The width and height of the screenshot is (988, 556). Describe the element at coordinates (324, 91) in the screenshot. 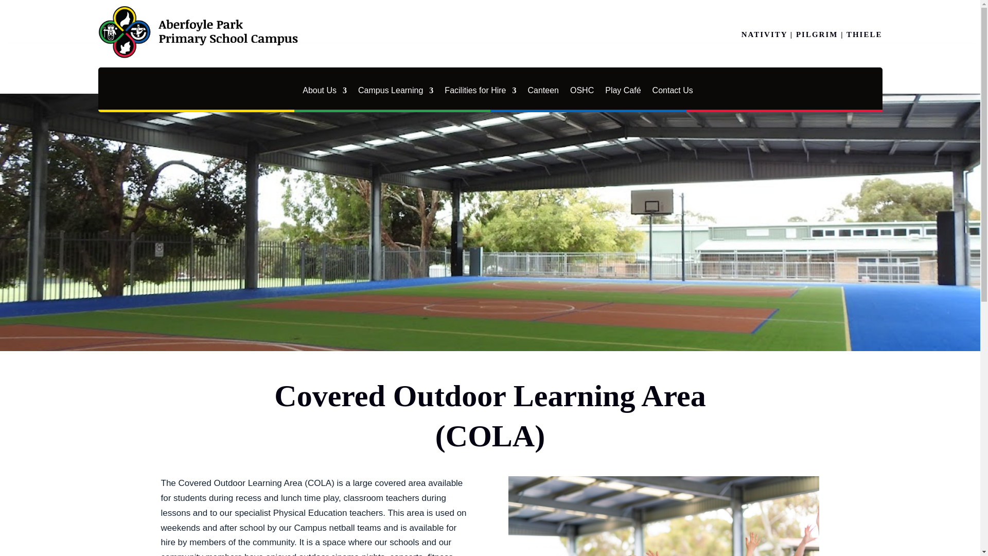

I see `About Us` at that location.